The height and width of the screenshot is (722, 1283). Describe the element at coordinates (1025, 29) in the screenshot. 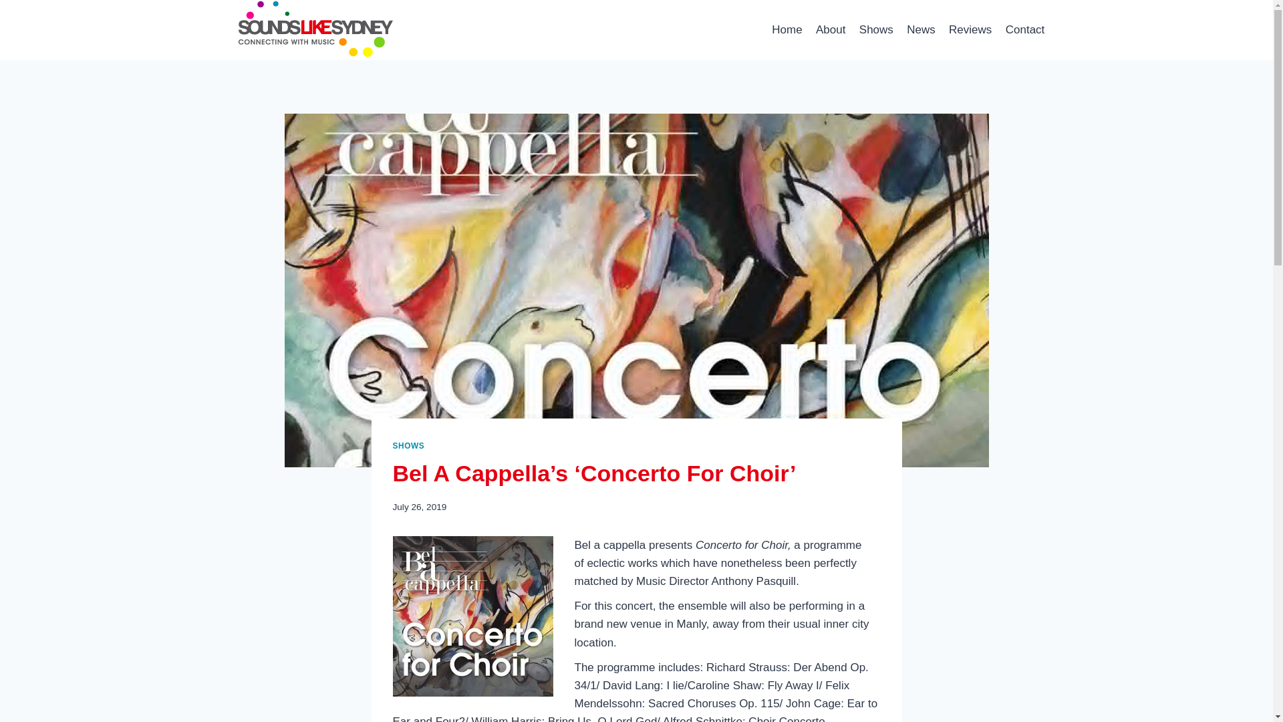

I see `Contact` at that location.